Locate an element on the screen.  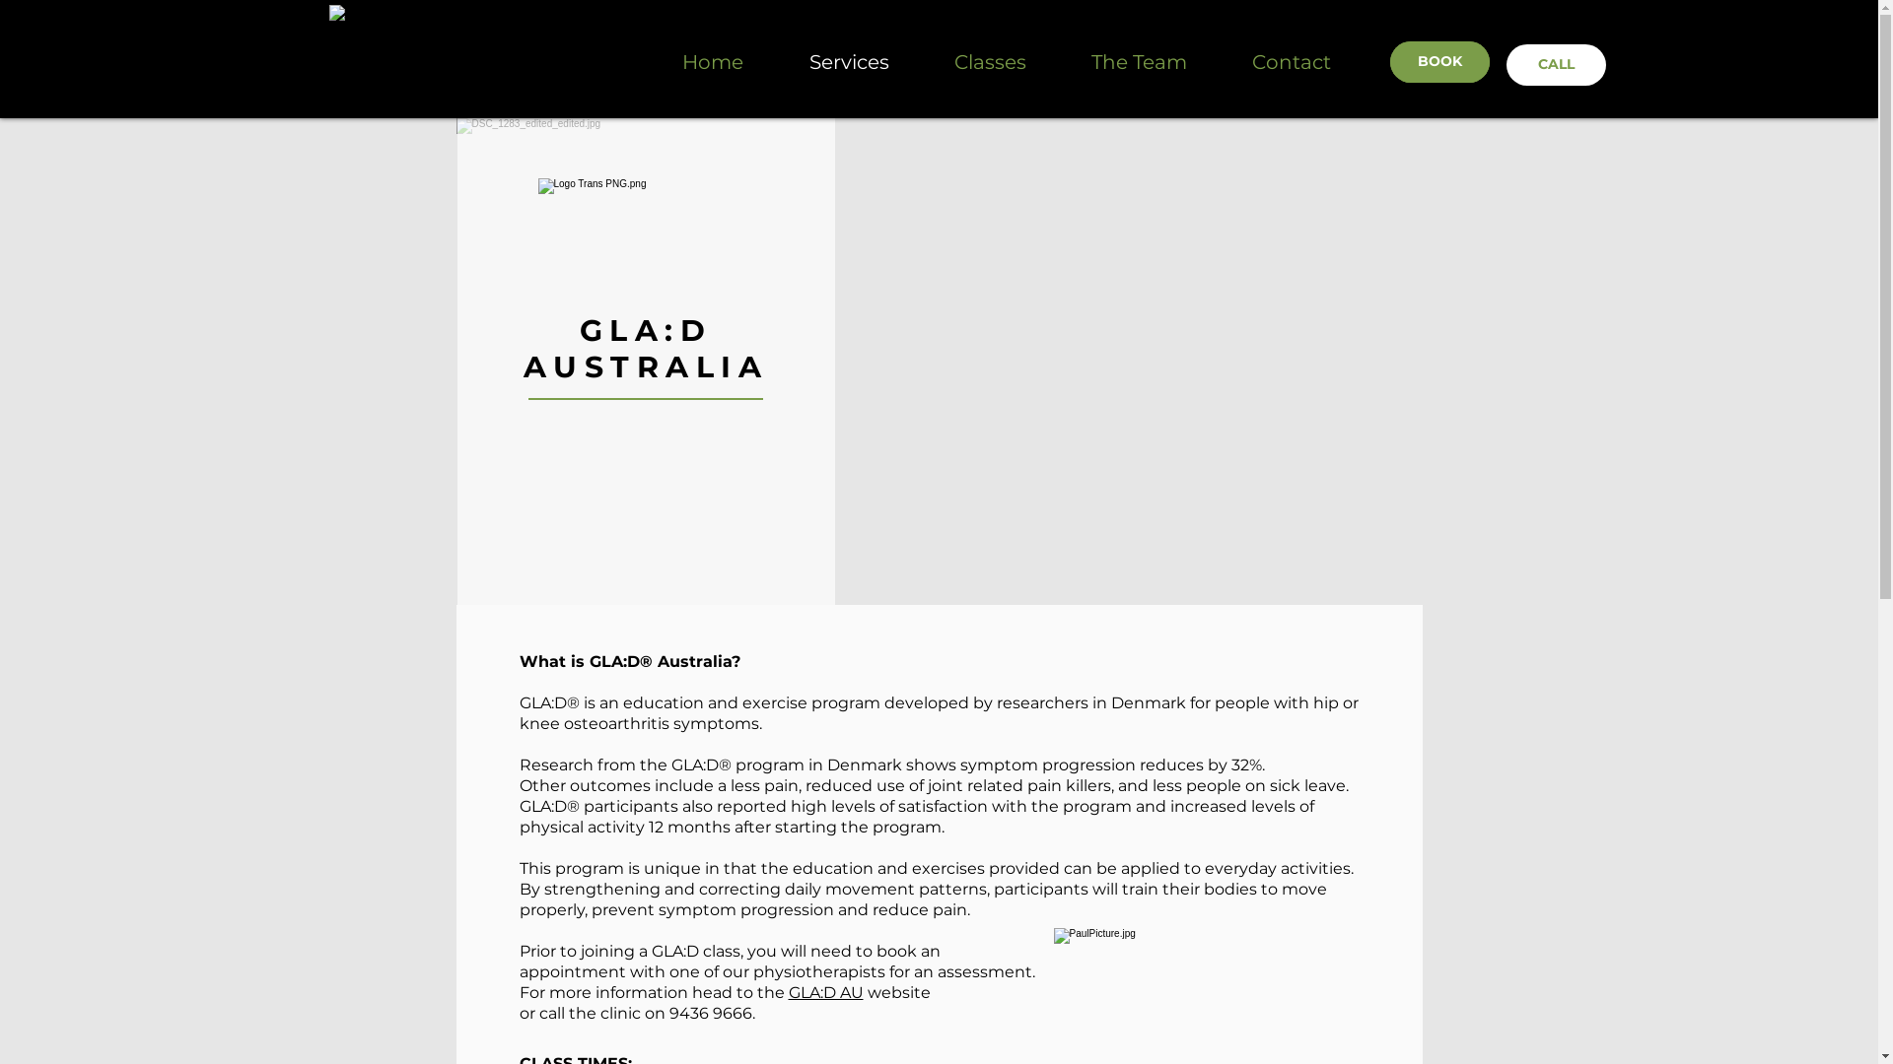
BOOK is located at coordinates (1439, 62).